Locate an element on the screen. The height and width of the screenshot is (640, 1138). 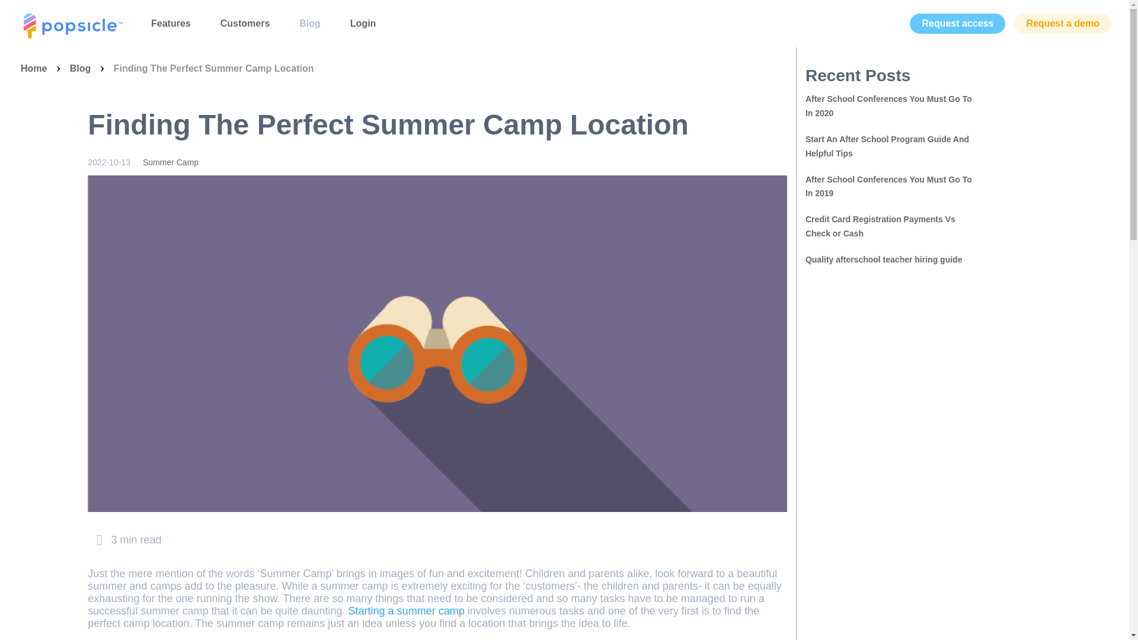
Starting a summer camp is located at coordinates (406, 610).